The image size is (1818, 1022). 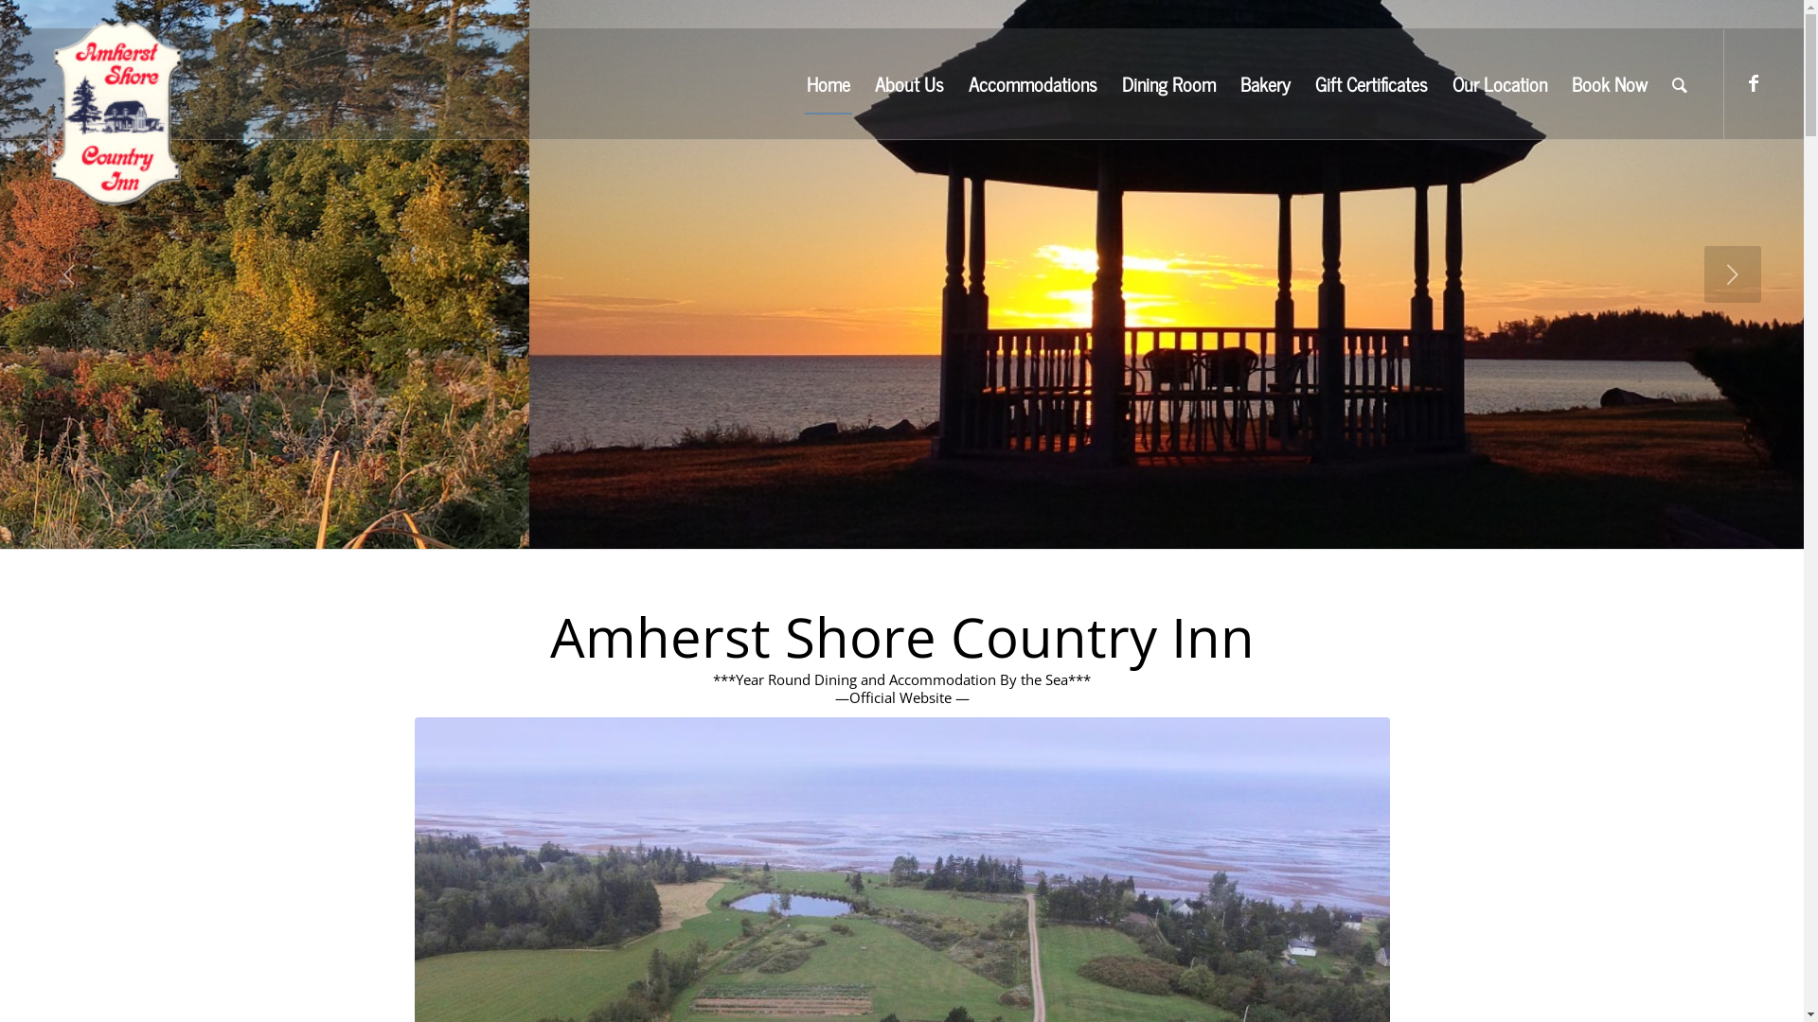 I want to click on Bakery, so click(x=1265, y=84).